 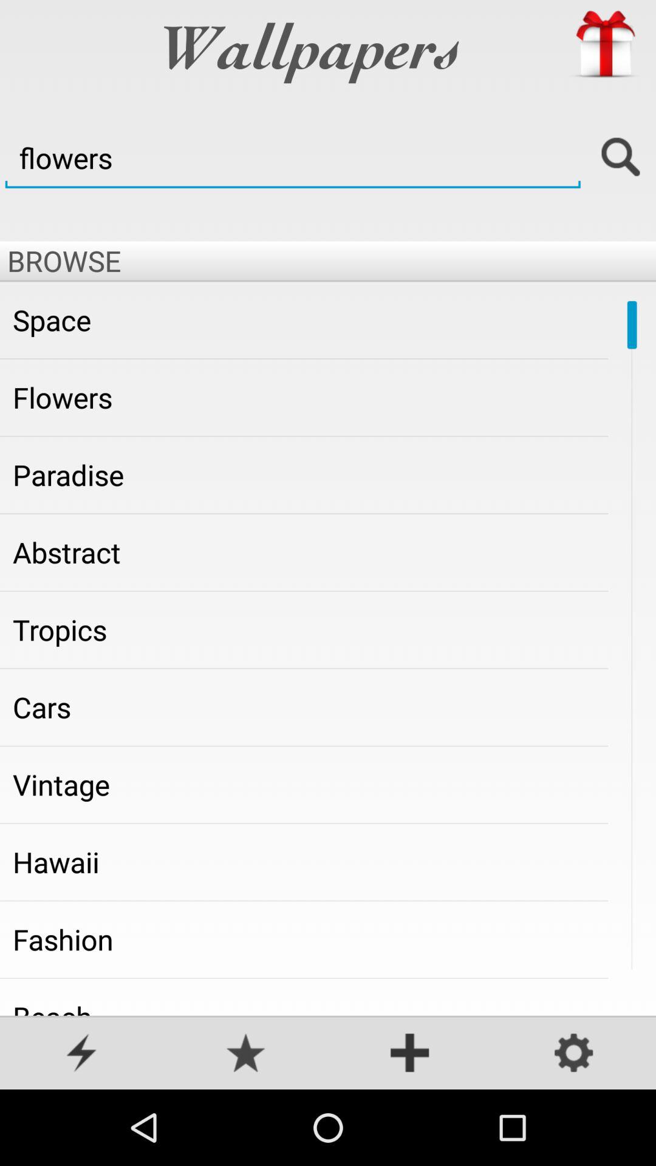 What do you see at coordinates (82, 1054) in the screenshot?
I see `open notifications button` at bounding box center [82, 1054].